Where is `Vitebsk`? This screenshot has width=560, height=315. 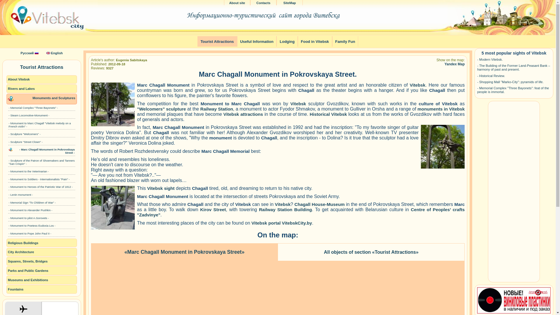
Vitebsk is located at coordinates (418, 85).